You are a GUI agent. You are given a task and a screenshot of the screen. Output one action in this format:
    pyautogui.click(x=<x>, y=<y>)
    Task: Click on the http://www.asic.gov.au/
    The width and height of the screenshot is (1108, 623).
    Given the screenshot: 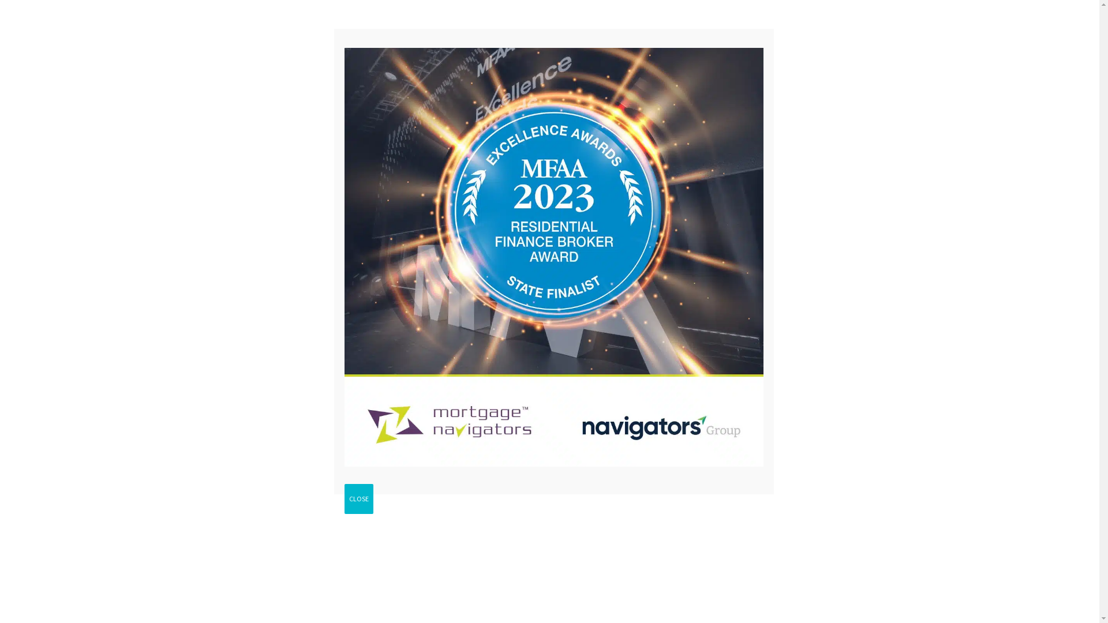 What is the action you would take?
    pyautogui.click(x=669, y=606)
    